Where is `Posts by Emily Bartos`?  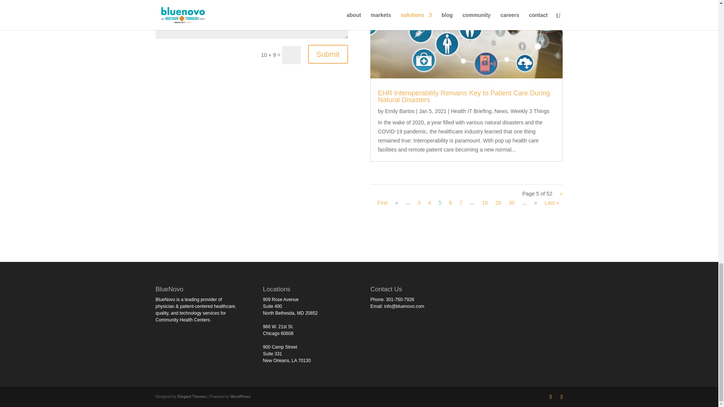 Posts by Emily Bartos is located at coordinates (400, 111).